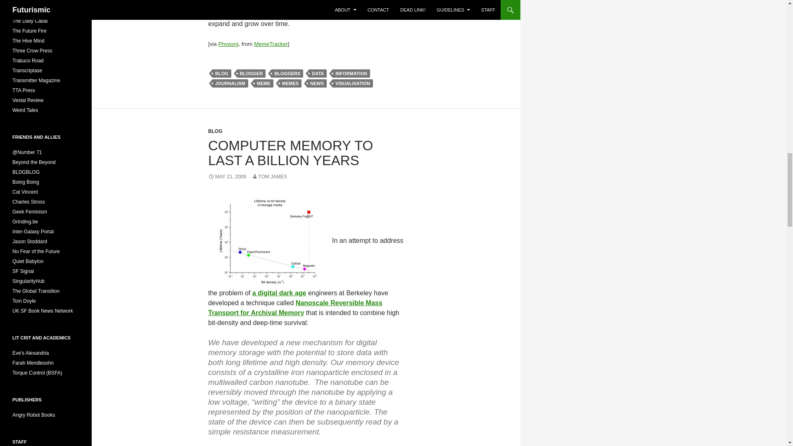  I want to click on Physorg, so click(228, 44).